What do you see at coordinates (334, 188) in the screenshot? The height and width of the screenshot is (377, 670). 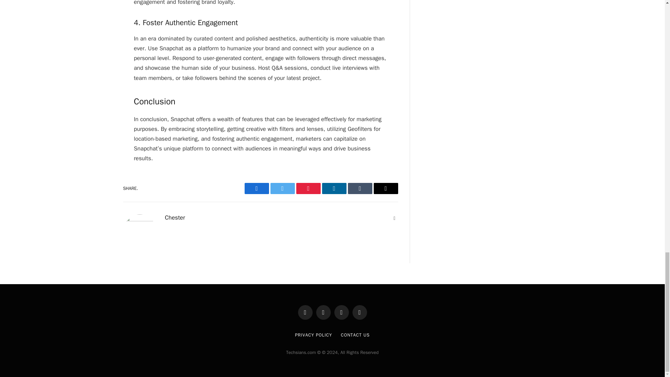 I see `LinkedIn` at bounding box center [334, 188].